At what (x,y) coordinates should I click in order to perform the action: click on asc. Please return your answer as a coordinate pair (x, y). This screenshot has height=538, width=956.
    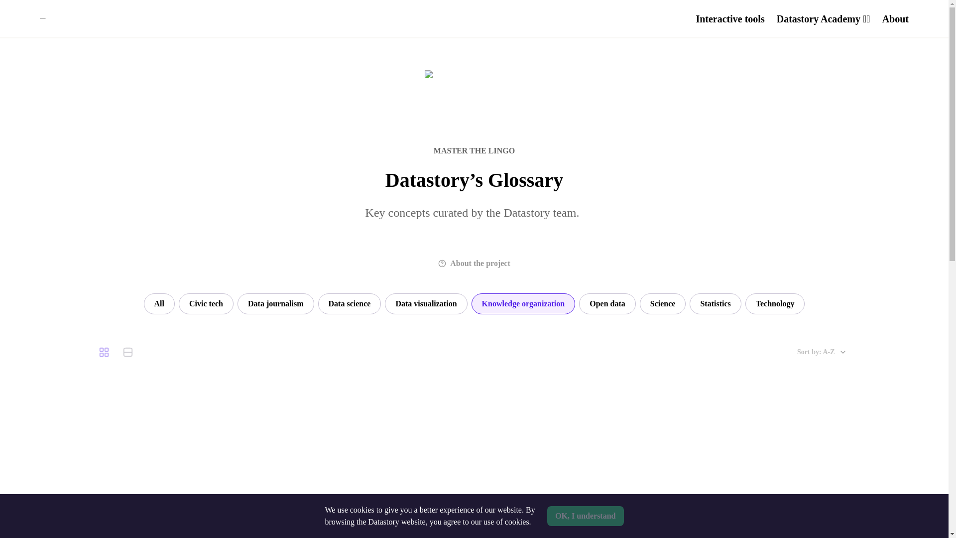
    Looking at the image, I should click on (66, 33).